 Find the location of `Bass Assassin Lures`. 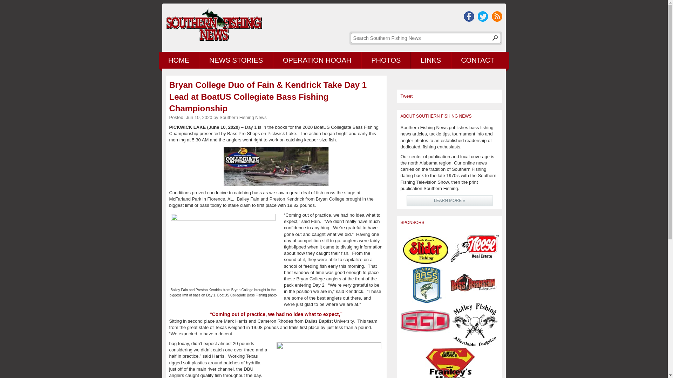

Bass Assassin Lures is located at coordinates (474, 285).